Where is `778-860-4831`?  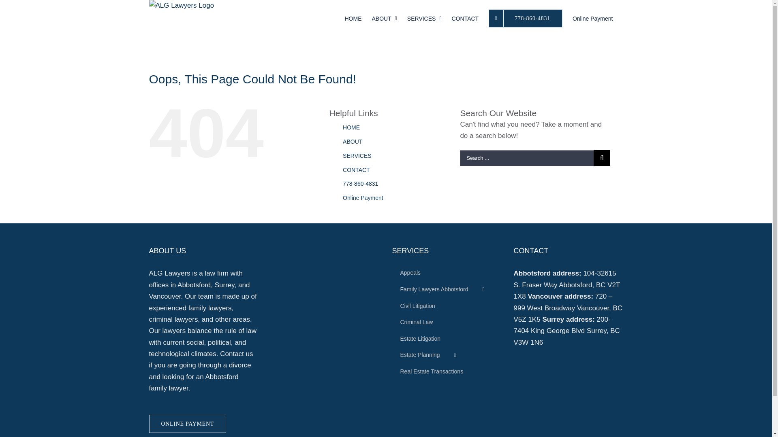 778-860-4831 is located at coordinates (526, 18).